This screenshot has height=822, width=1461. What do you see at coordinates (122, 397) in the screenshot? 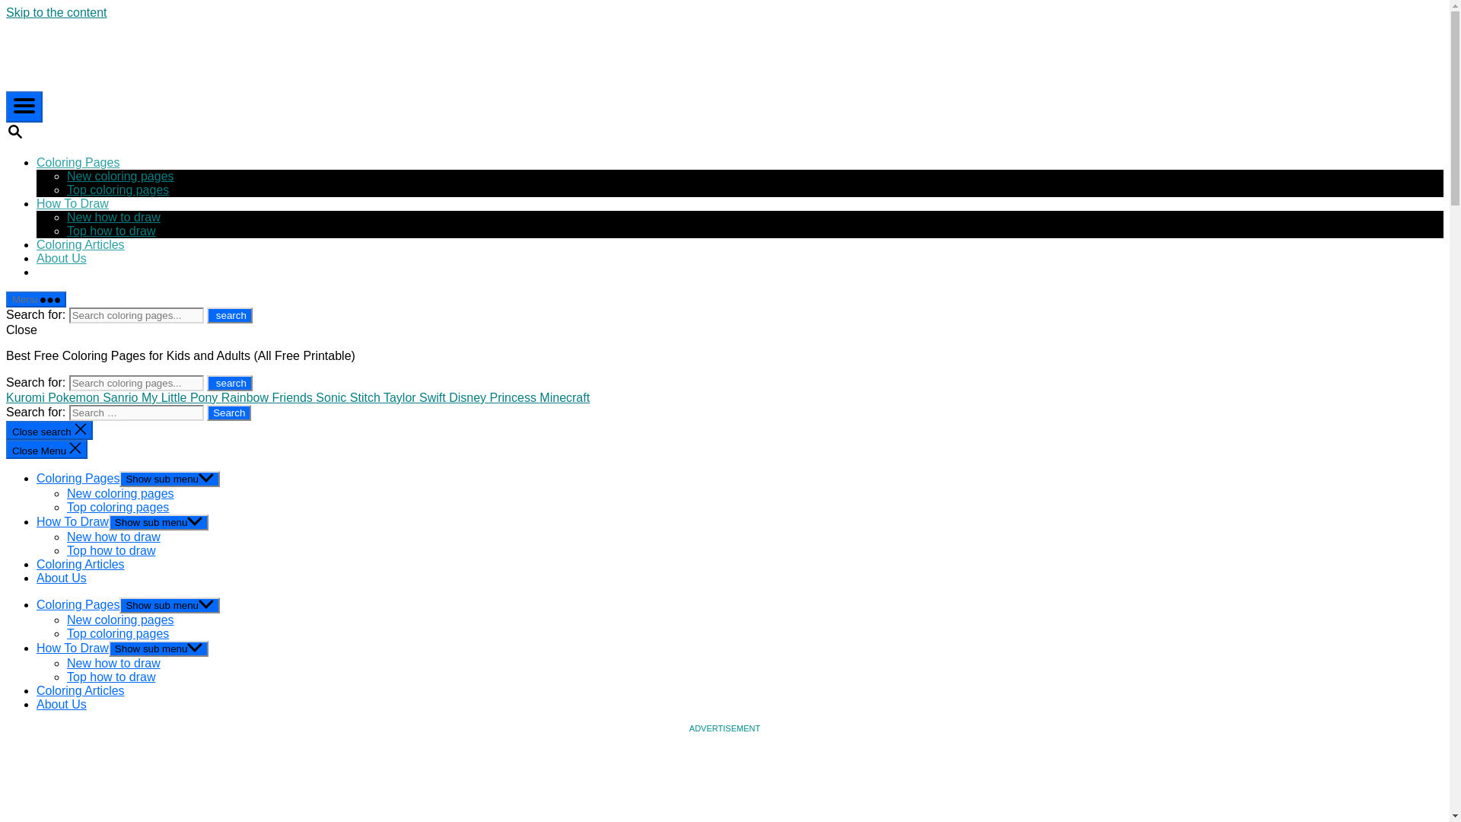
I see `Sanrio Coloring Pages` at bounding box center [122, 397].